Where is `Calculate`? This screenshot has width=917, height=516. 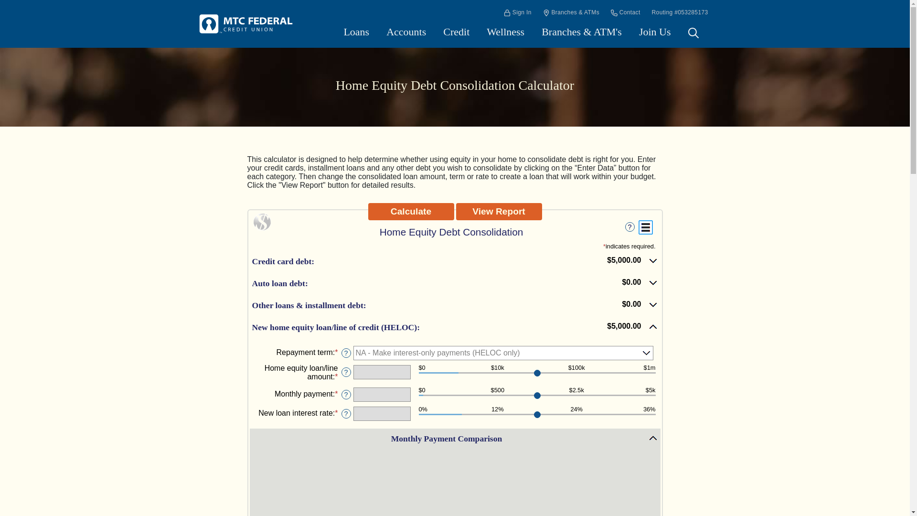
Calculate is located at coordinates (411, 212).